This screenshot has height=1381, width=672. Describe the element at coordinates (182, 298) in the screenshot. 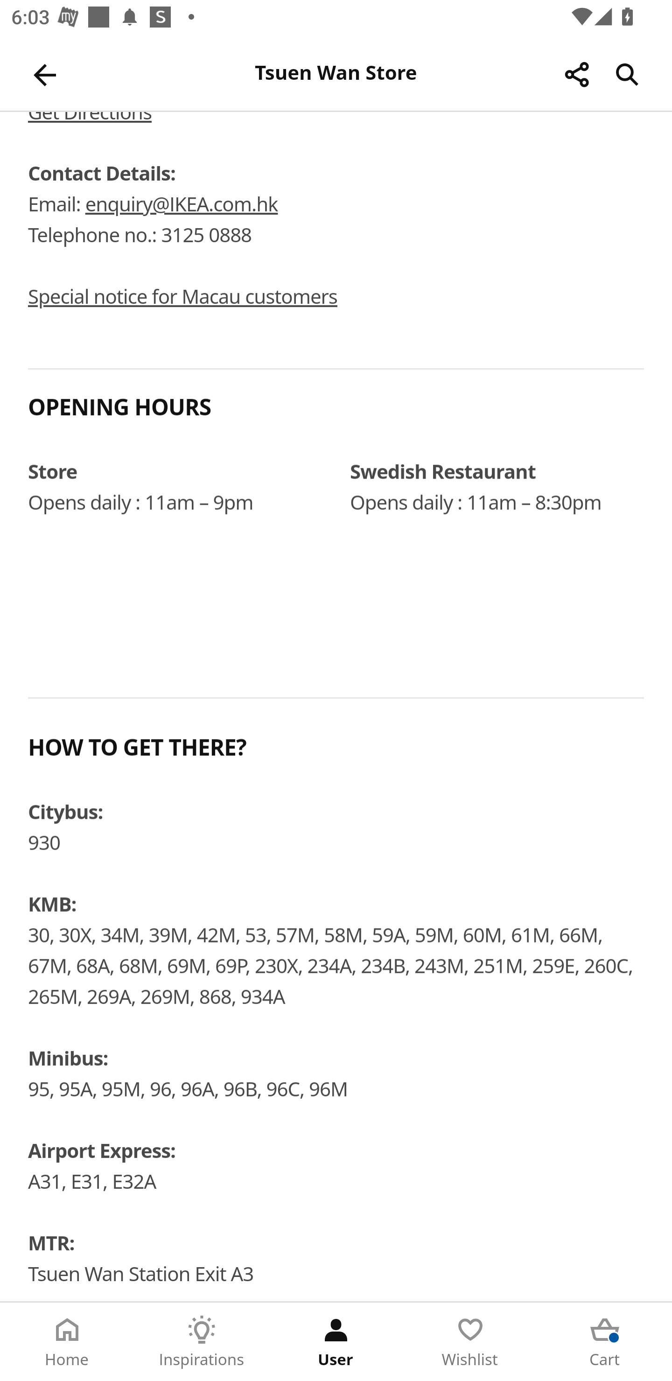

I see `Special notice for Macau customers` at that location.